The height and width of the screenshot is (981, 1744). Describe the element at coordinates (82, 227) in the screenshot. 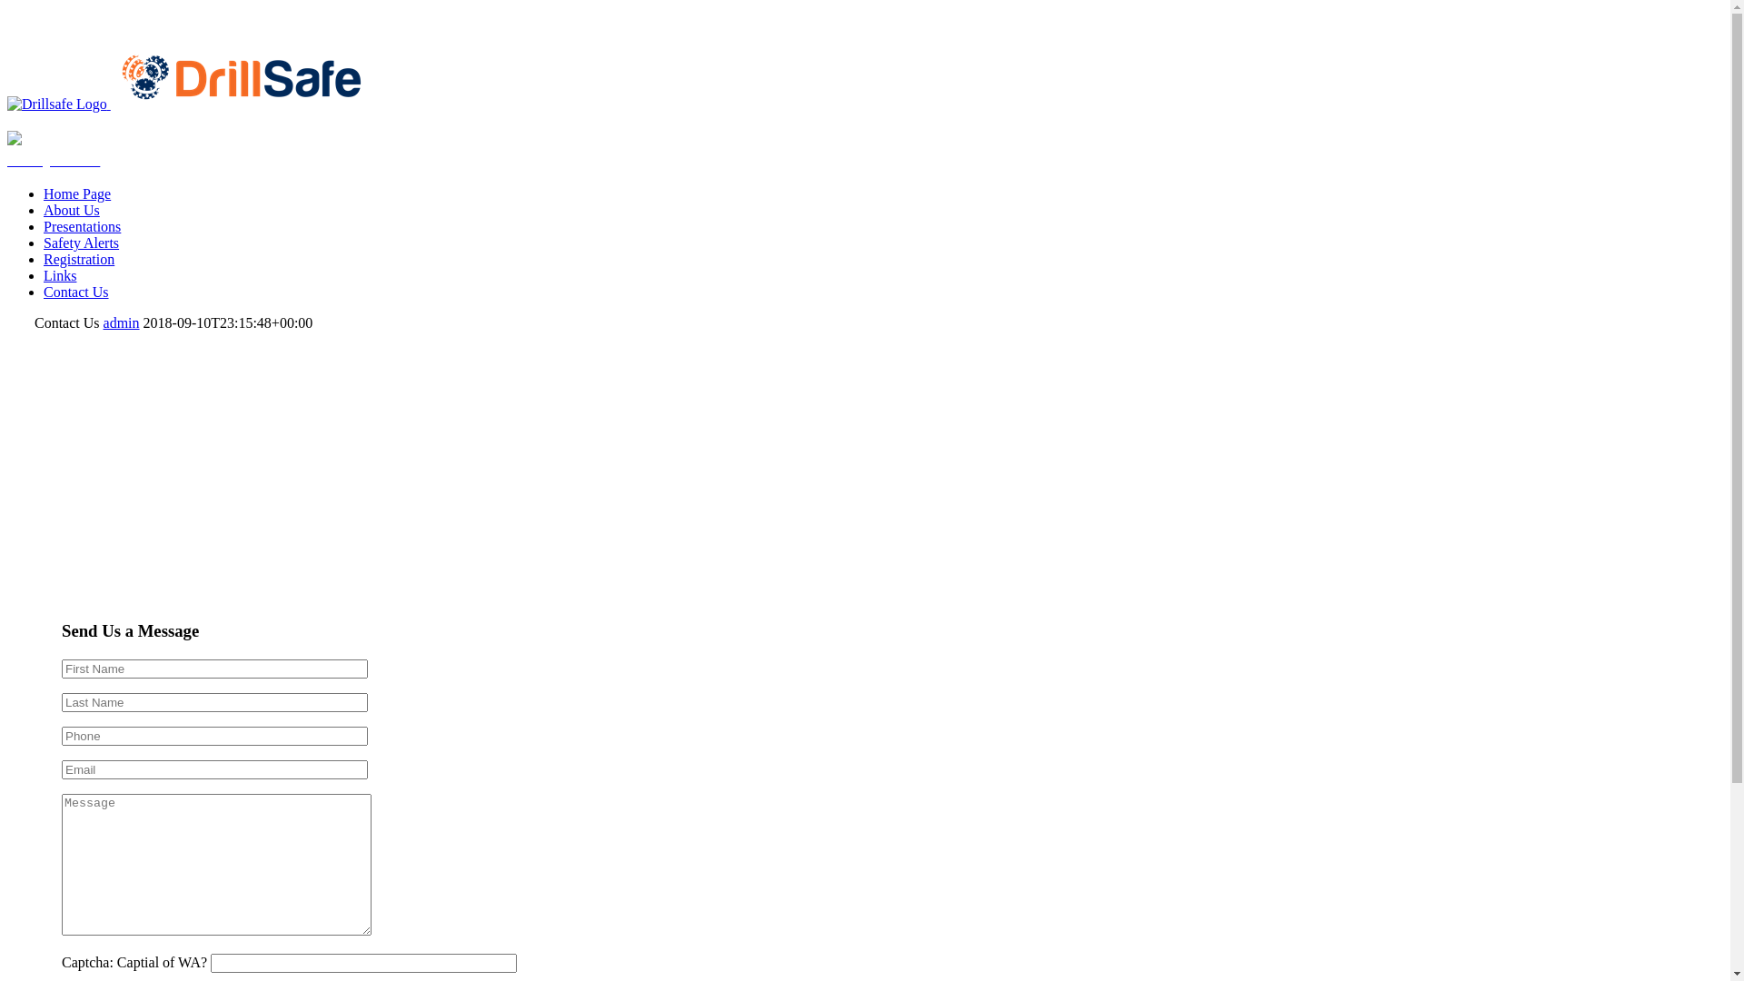

I see `Presentations` at that location.